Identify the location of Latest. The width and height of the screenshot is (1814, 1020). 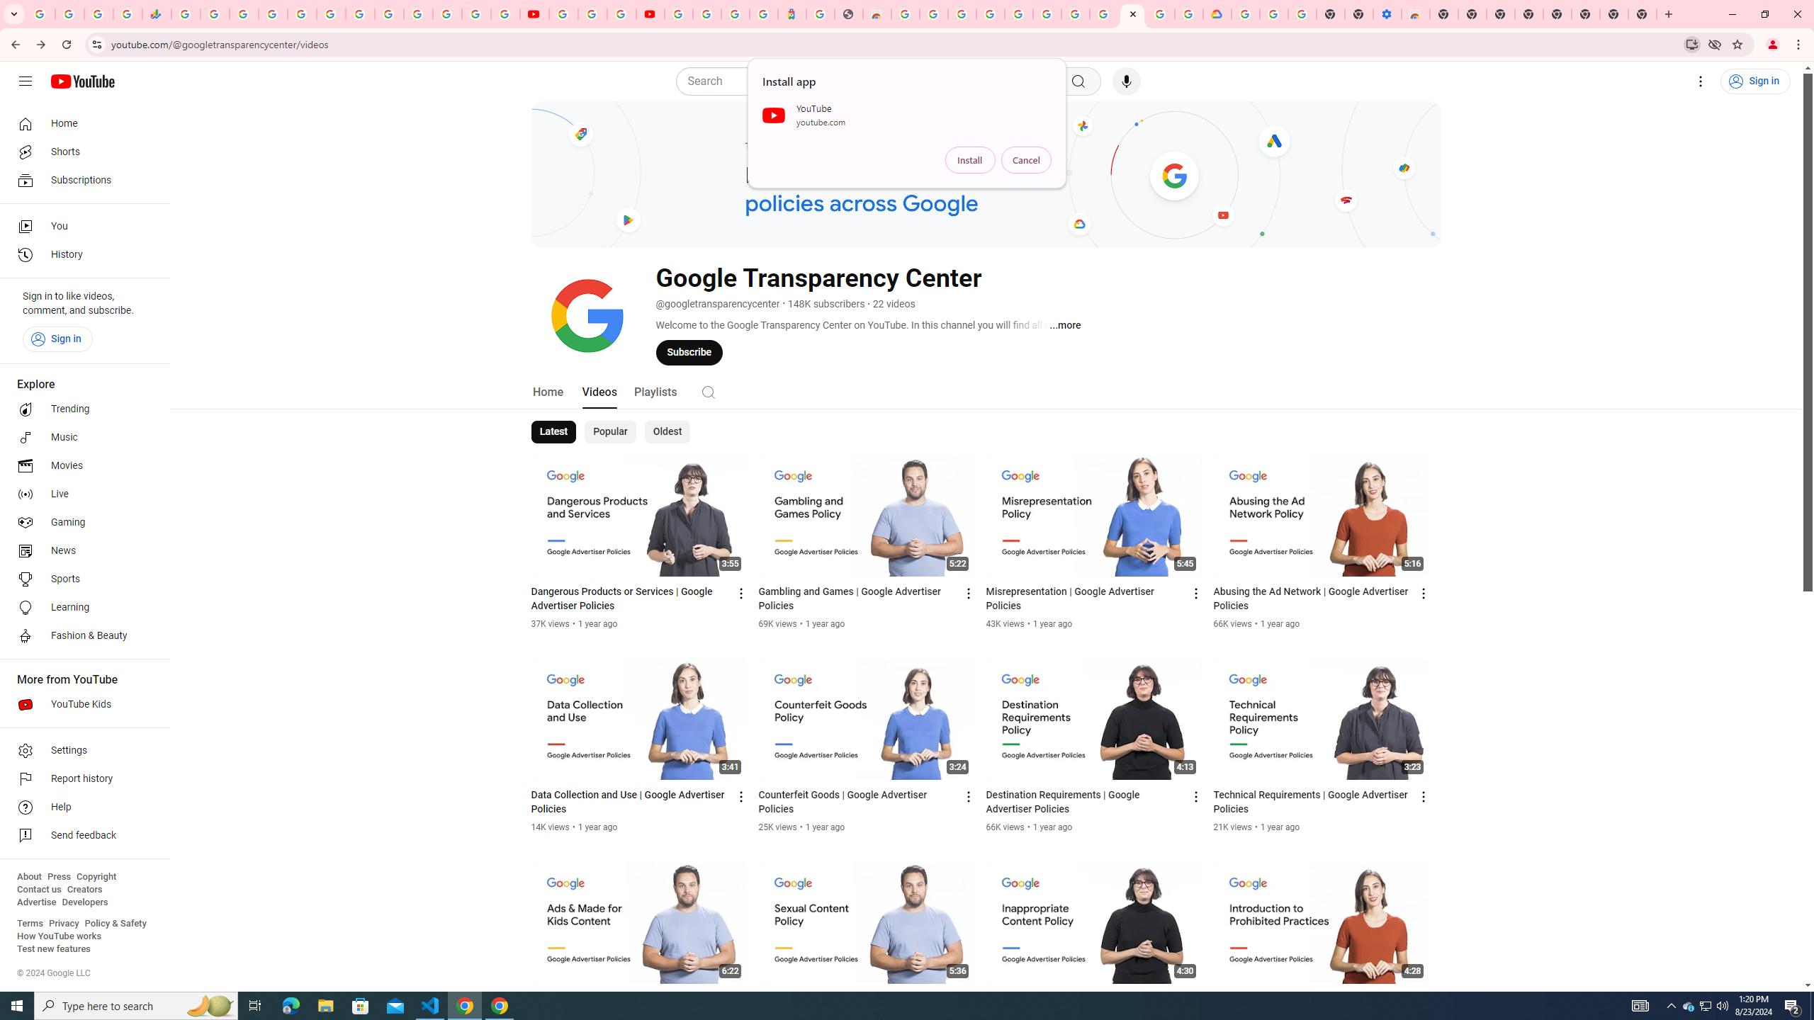
(554, 432).